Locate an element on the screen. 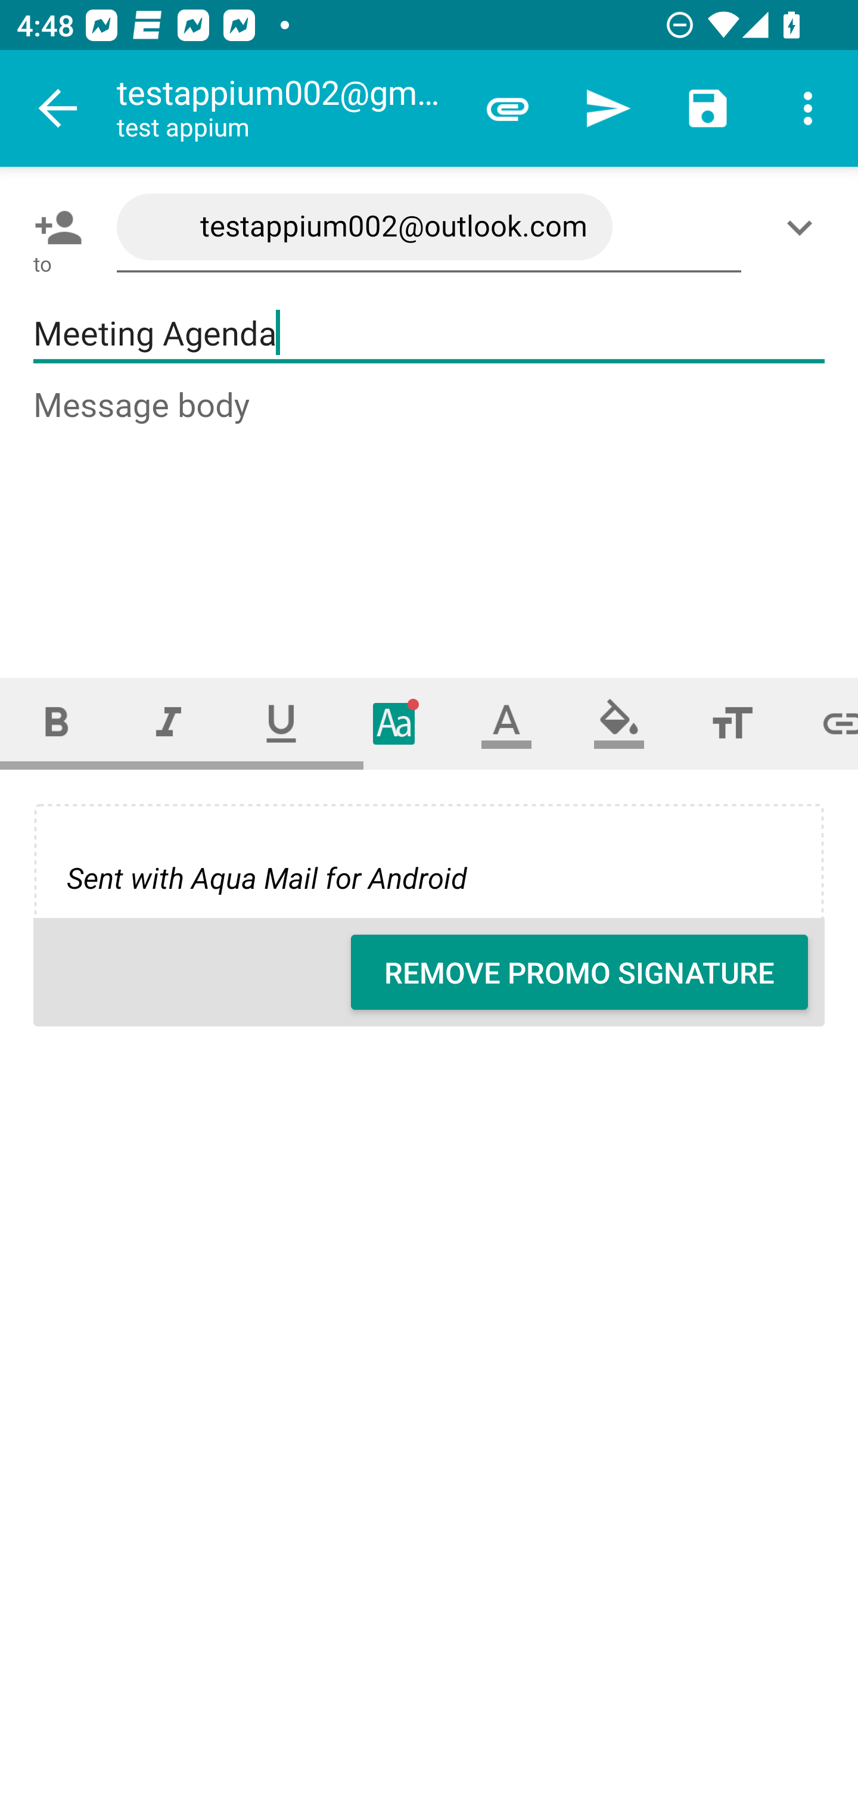  testappium002@outlook.com,  is located at coordinates (429, 228).